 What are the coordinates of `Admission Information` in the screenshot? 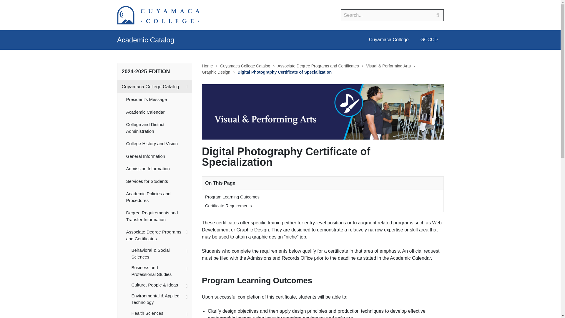 It's located at (159, 169).